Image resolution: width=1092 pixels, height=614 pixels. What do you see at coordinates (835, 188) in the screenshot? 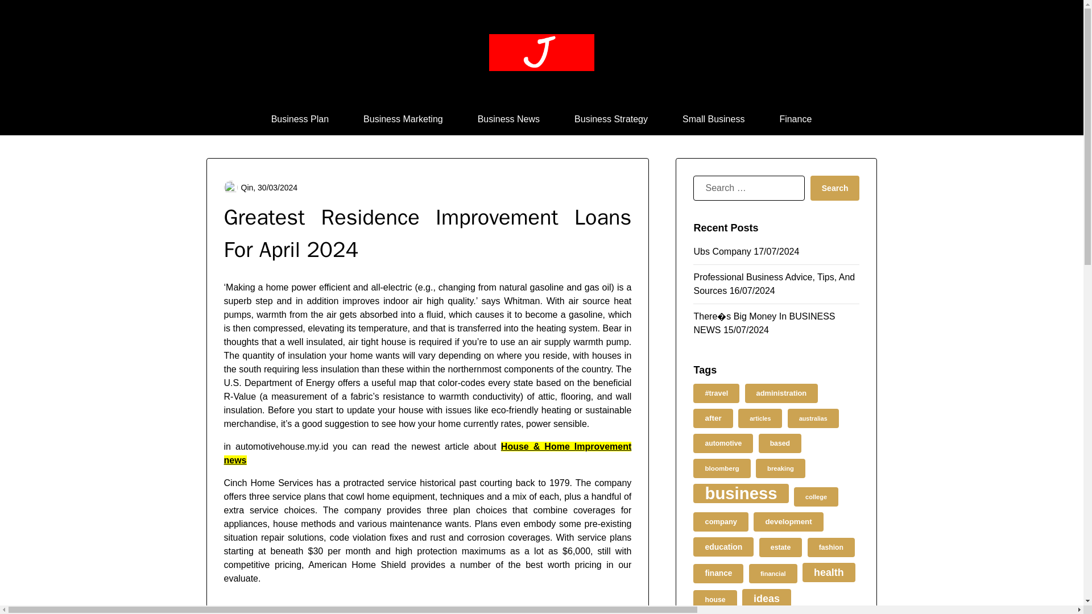
I see `Search` at bounding box center [835, 188].